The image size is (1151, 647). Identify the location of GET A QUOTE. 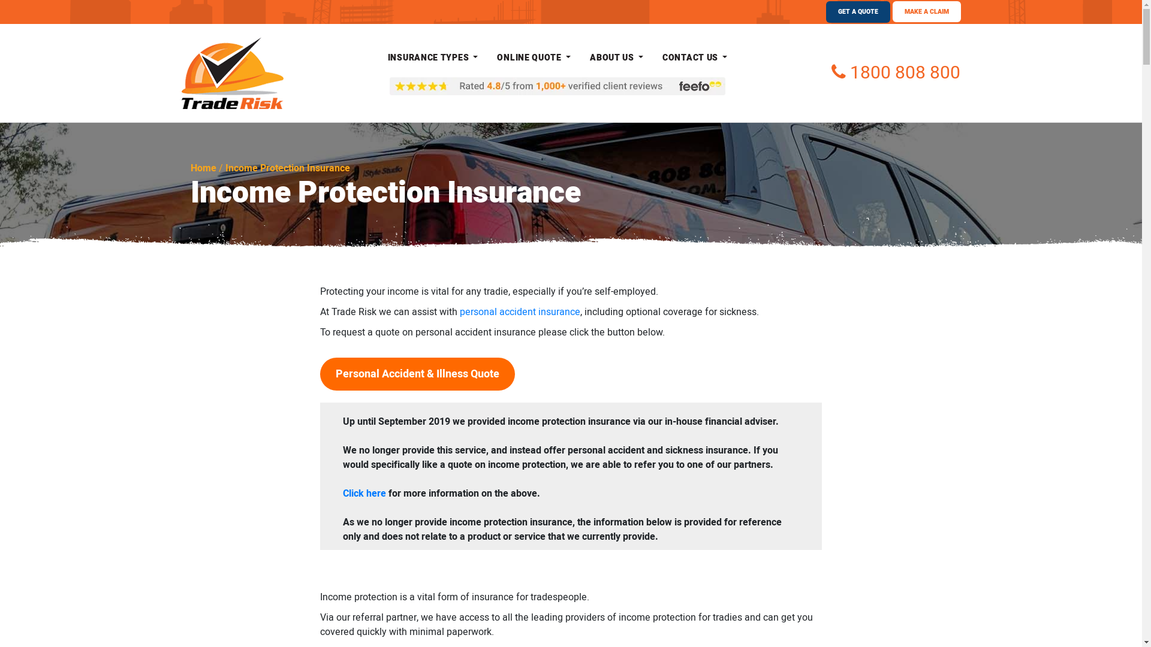
(858, 12).